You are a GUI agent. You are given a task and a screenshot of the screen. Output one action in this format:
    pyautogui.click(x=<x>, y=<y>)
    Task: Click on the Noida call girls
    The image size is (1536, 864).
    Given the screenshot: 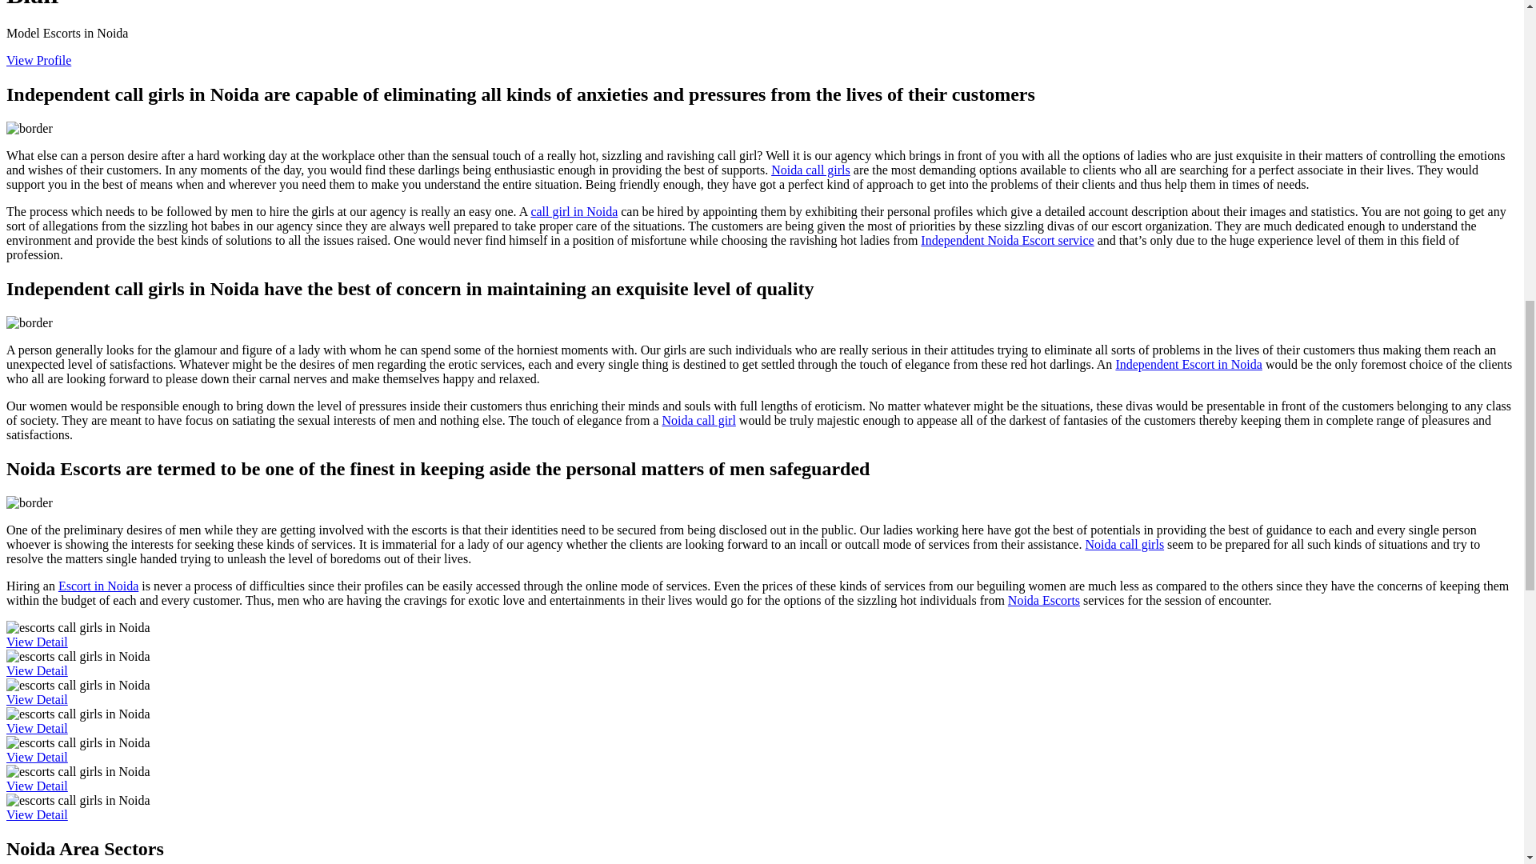 What is the action you would take?
    pyautogui.click(x=810, y=170)
    